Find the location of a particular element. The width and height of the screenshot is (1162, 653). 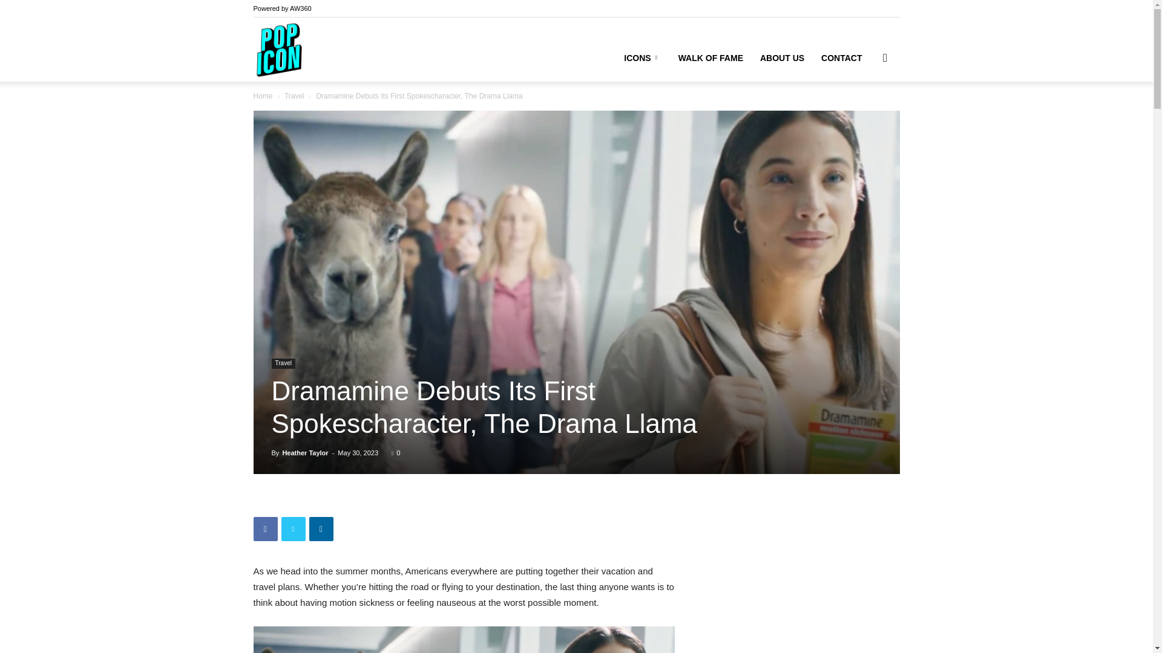

ICONS is located at coordinates (642, 58).